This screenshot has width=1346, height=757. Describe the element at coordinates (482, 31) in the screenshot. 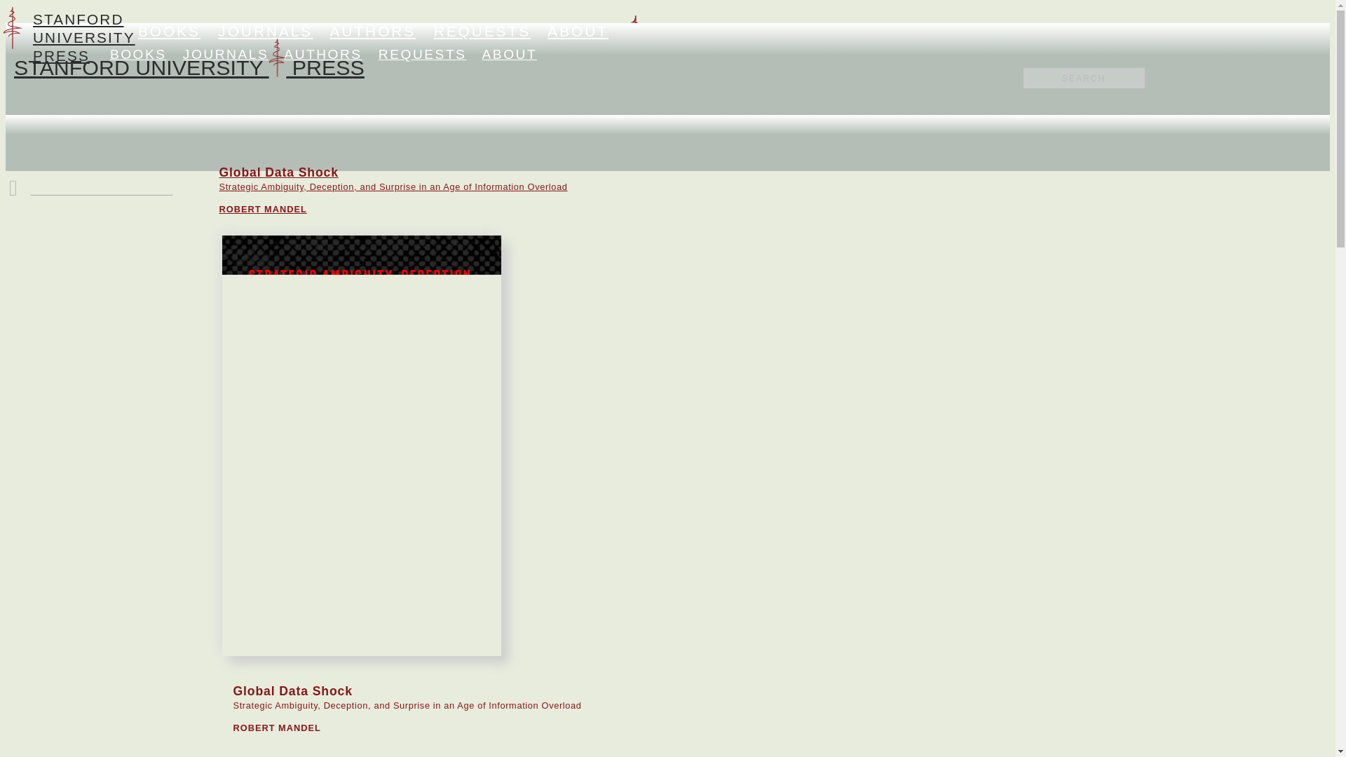

I see `REQUESTS` at that location.